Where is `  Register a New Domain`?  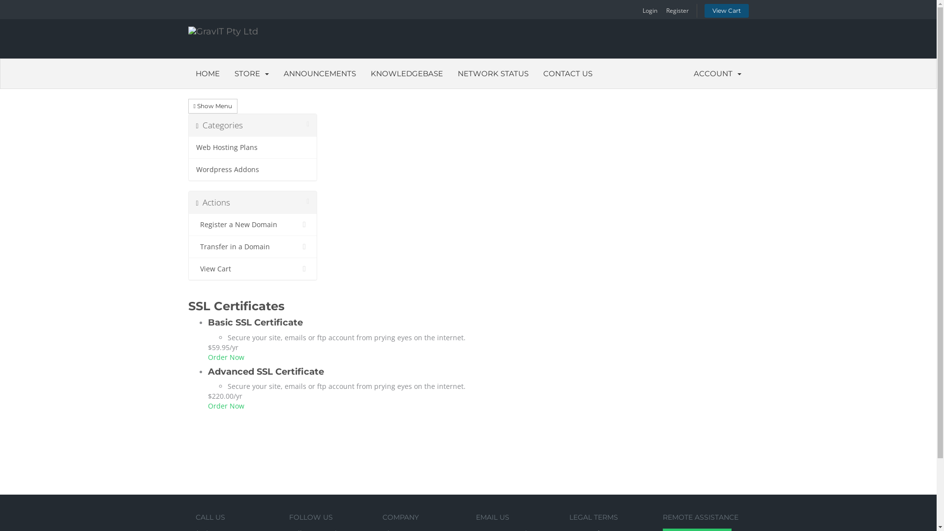
  Register a New Domain is located at coordinates (253, 225).